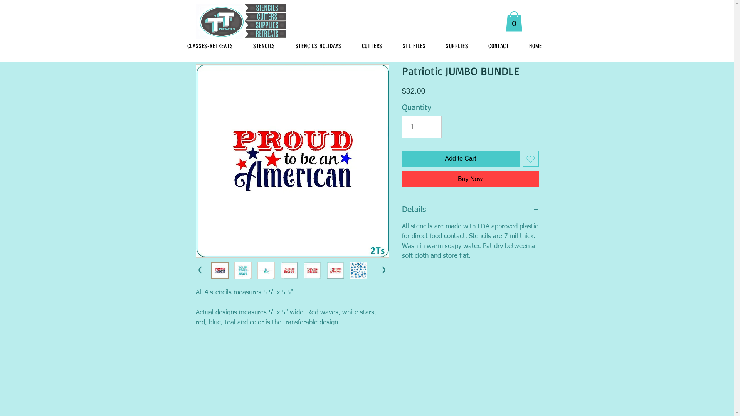  Describe the element at coordinates (210, 46) in the screenshot. I see `CLASSES-RETREATS` at that location.